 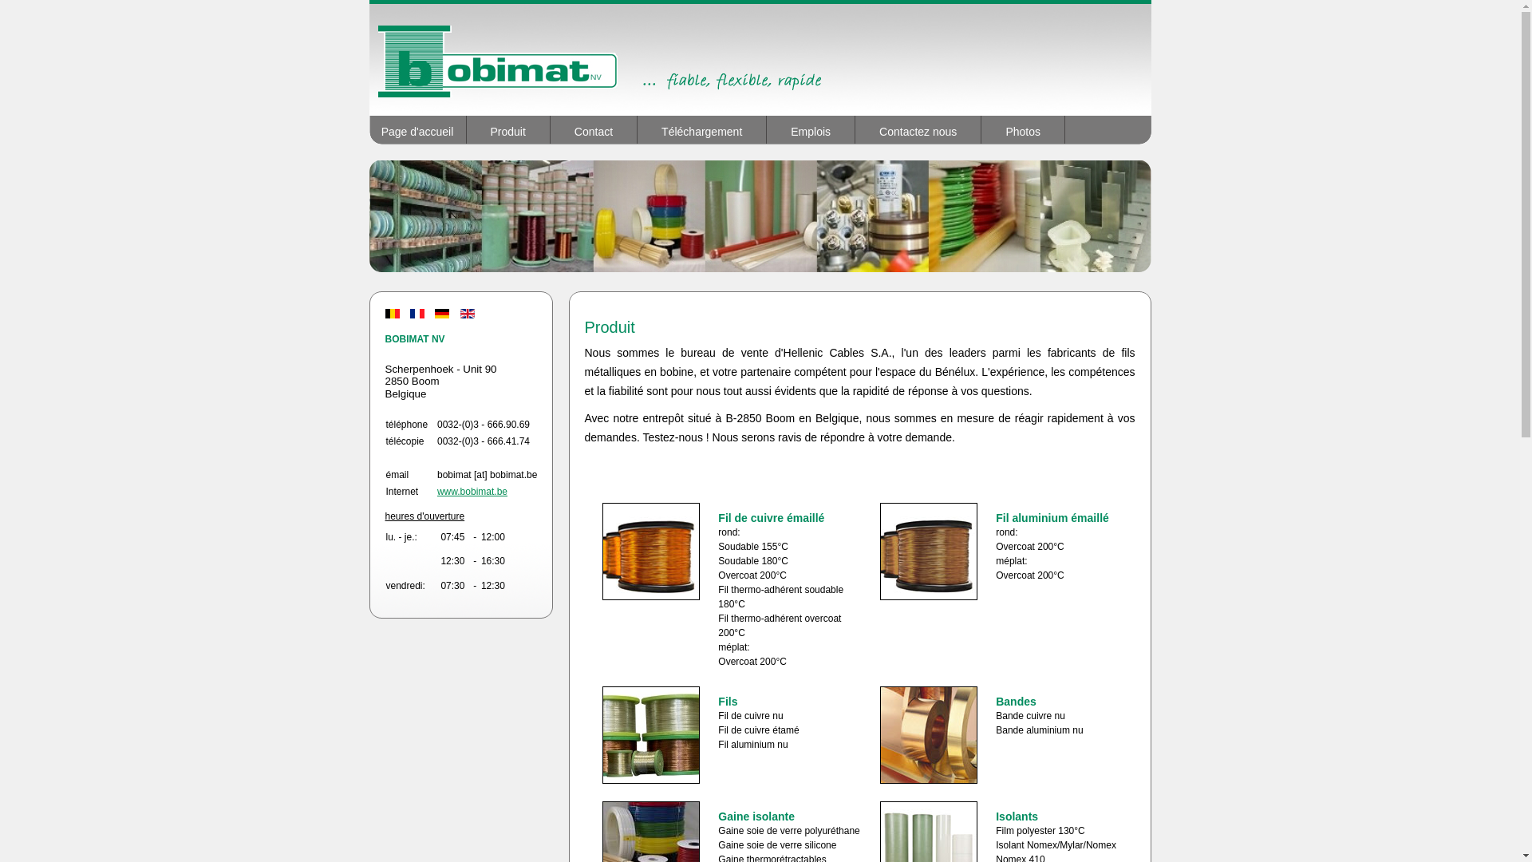 What do you see at coordinates (811, 129) in the screenshot?
I see `Emplois` at bounding box center [811, 129].